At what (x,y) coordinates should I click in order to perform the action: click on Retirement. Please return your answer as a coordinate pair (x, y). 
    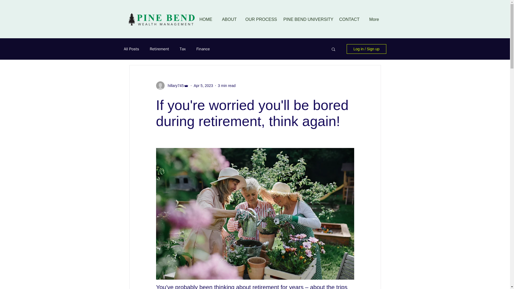
    Looking at the image, I should click on (159, 49).